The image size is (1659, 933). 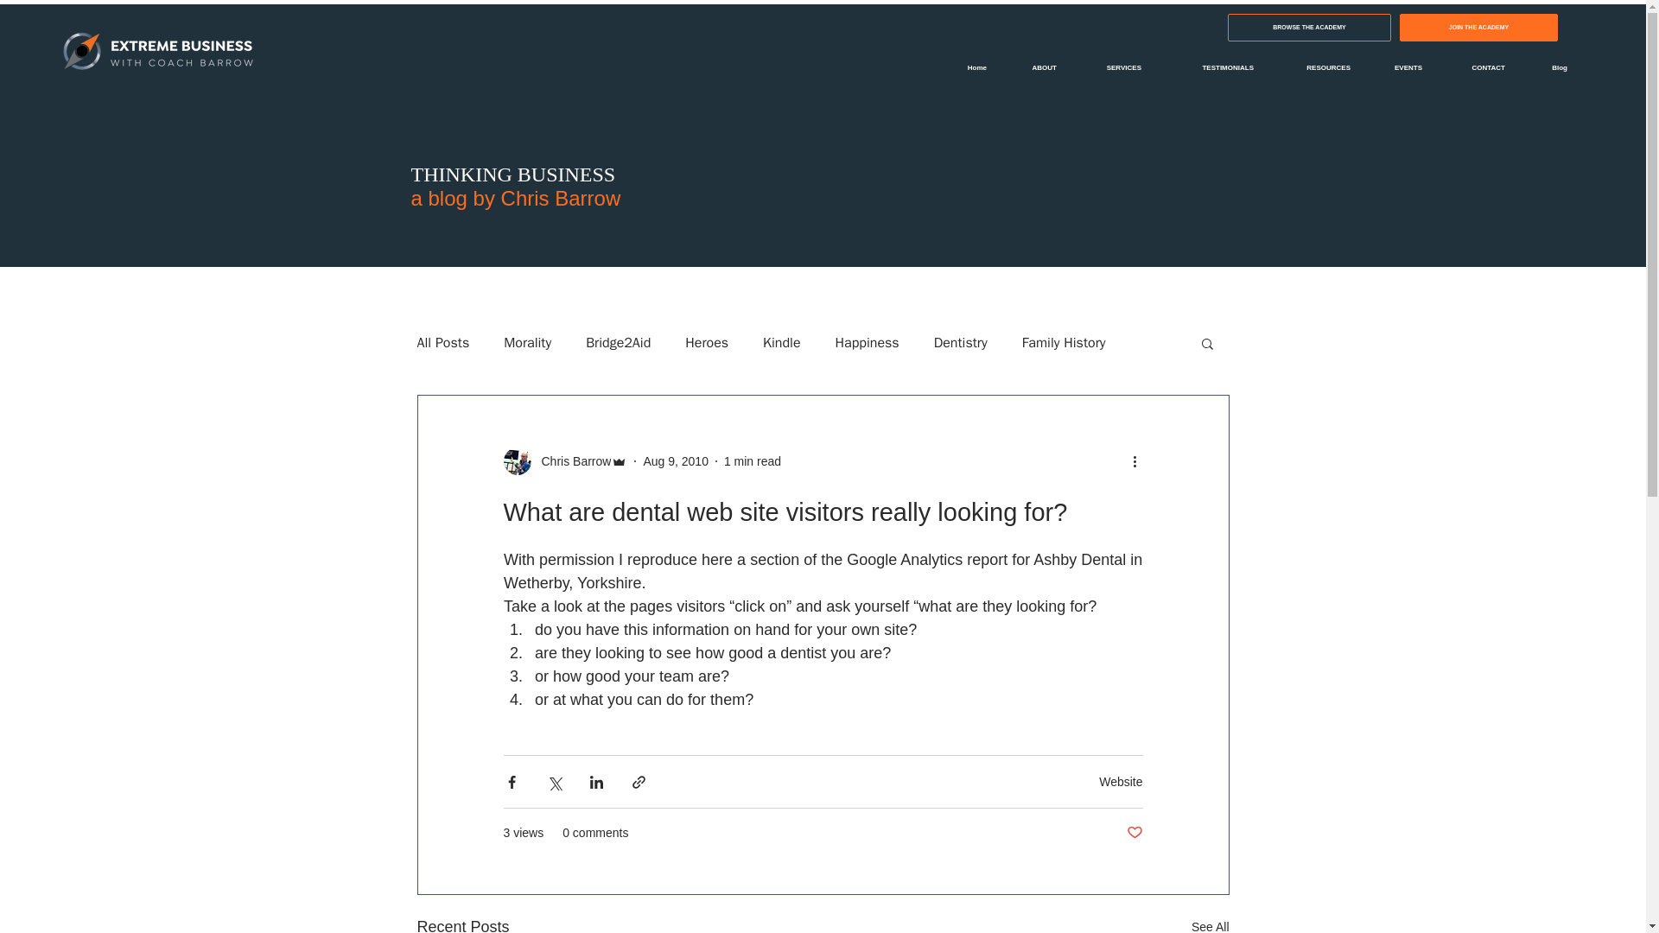 What do you see at coordinates (676, 461) in the screenshot?
I see `Aug 9, 2010` at bounding box center [676, 461].